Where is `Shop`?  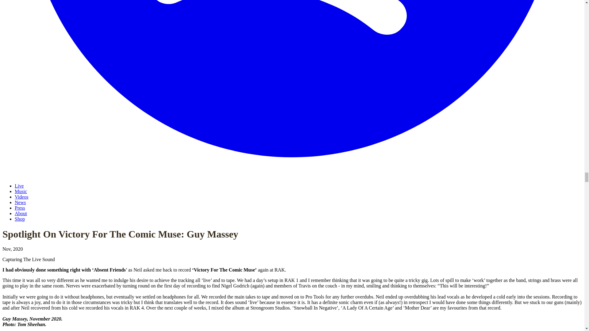 Shop is located at coordinates (20, 219).